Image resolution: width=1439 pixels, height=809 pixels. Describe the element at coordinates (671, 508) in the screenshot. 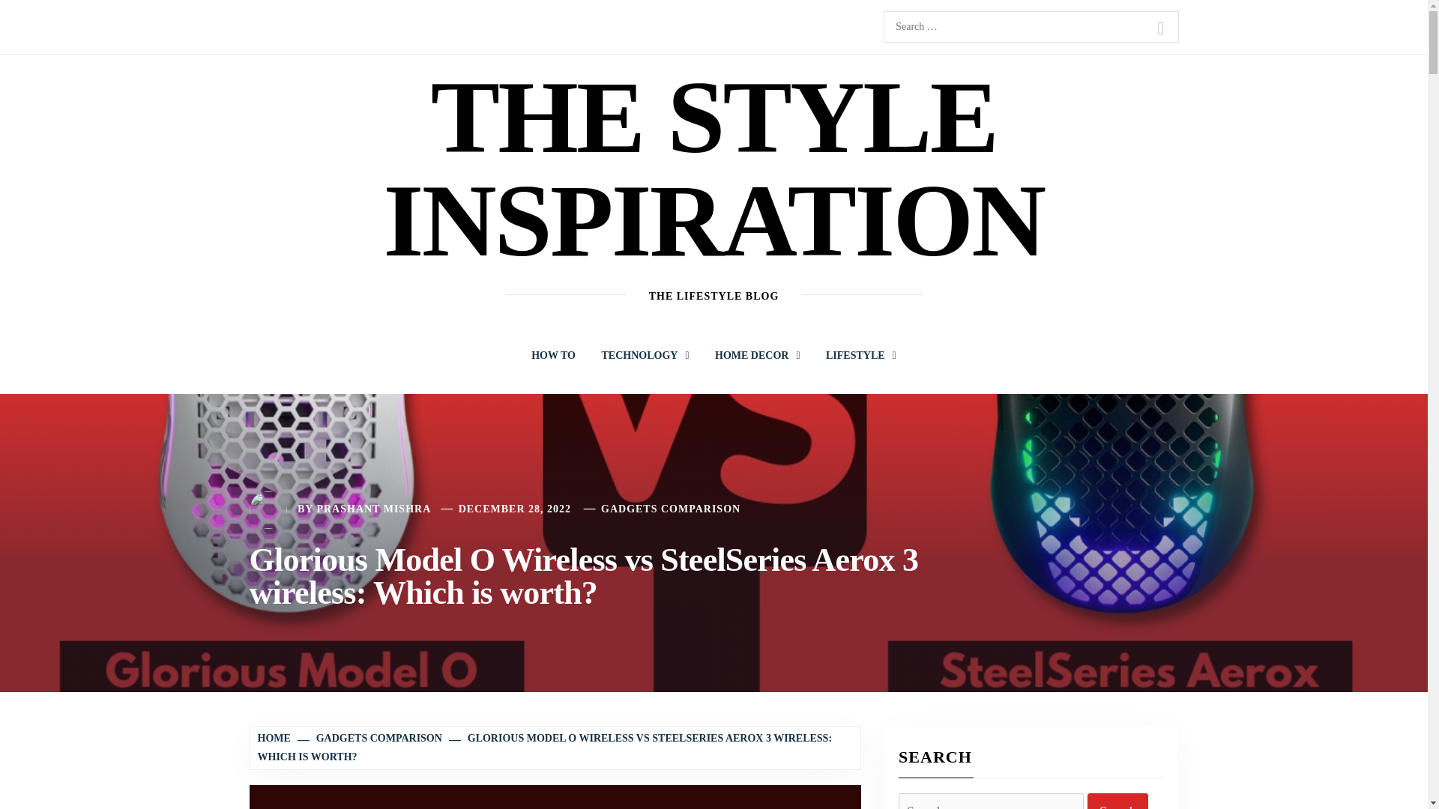

I see `GADGETS COMPARISON` at that location.